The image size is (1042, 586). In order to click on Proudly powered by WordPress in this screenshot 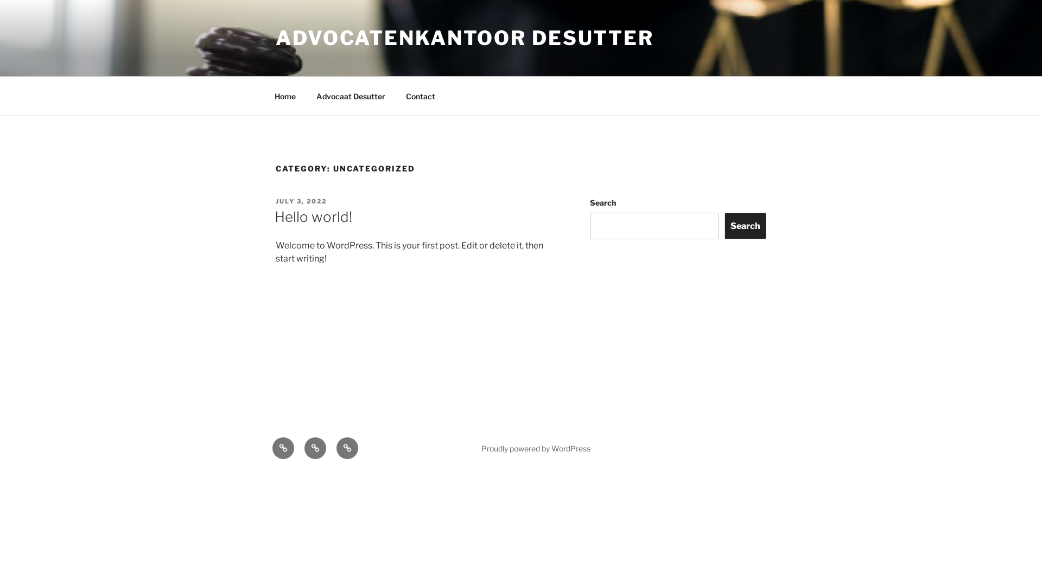, I will do `click(536, 448)`.